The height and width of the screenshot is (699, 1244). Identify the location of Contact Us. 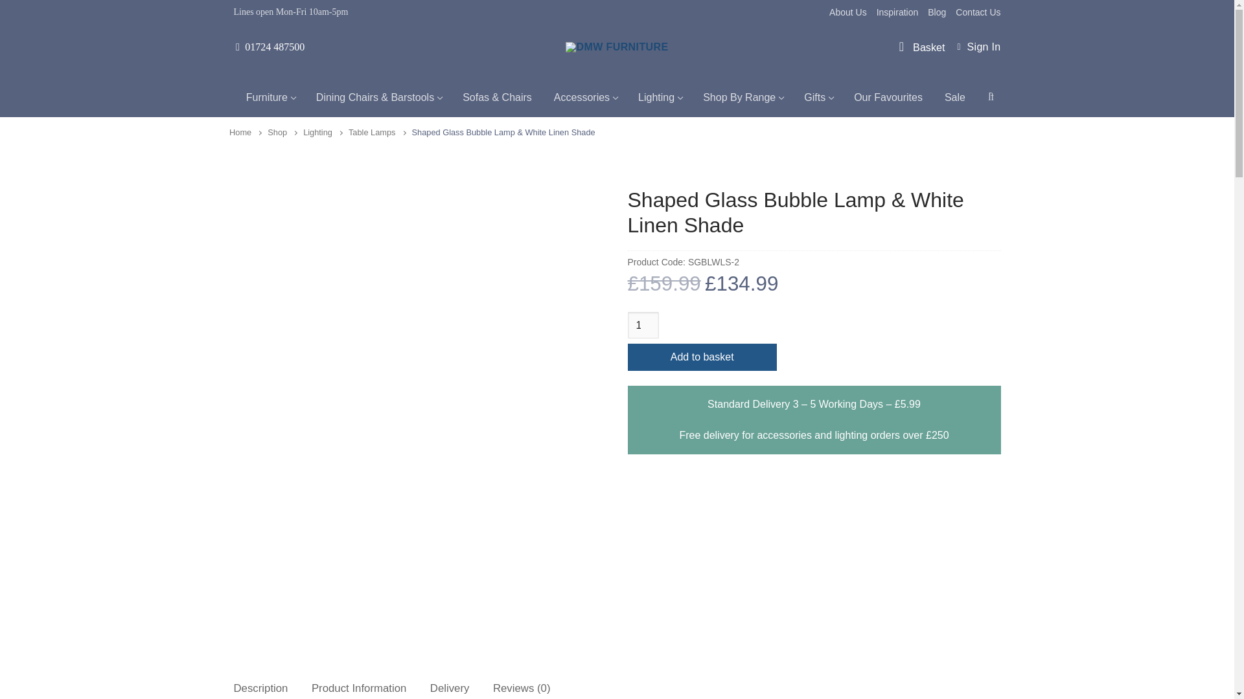
(898, 12).